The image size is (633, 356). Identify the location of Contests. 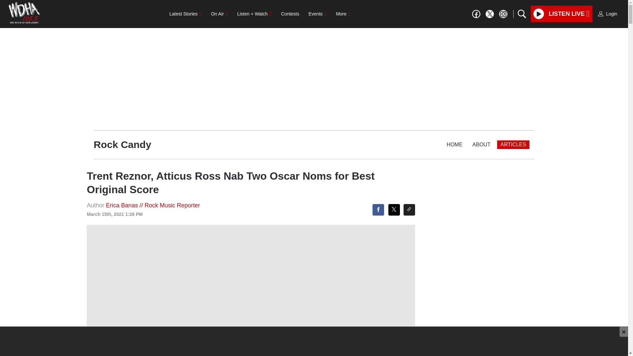
(290, 14).